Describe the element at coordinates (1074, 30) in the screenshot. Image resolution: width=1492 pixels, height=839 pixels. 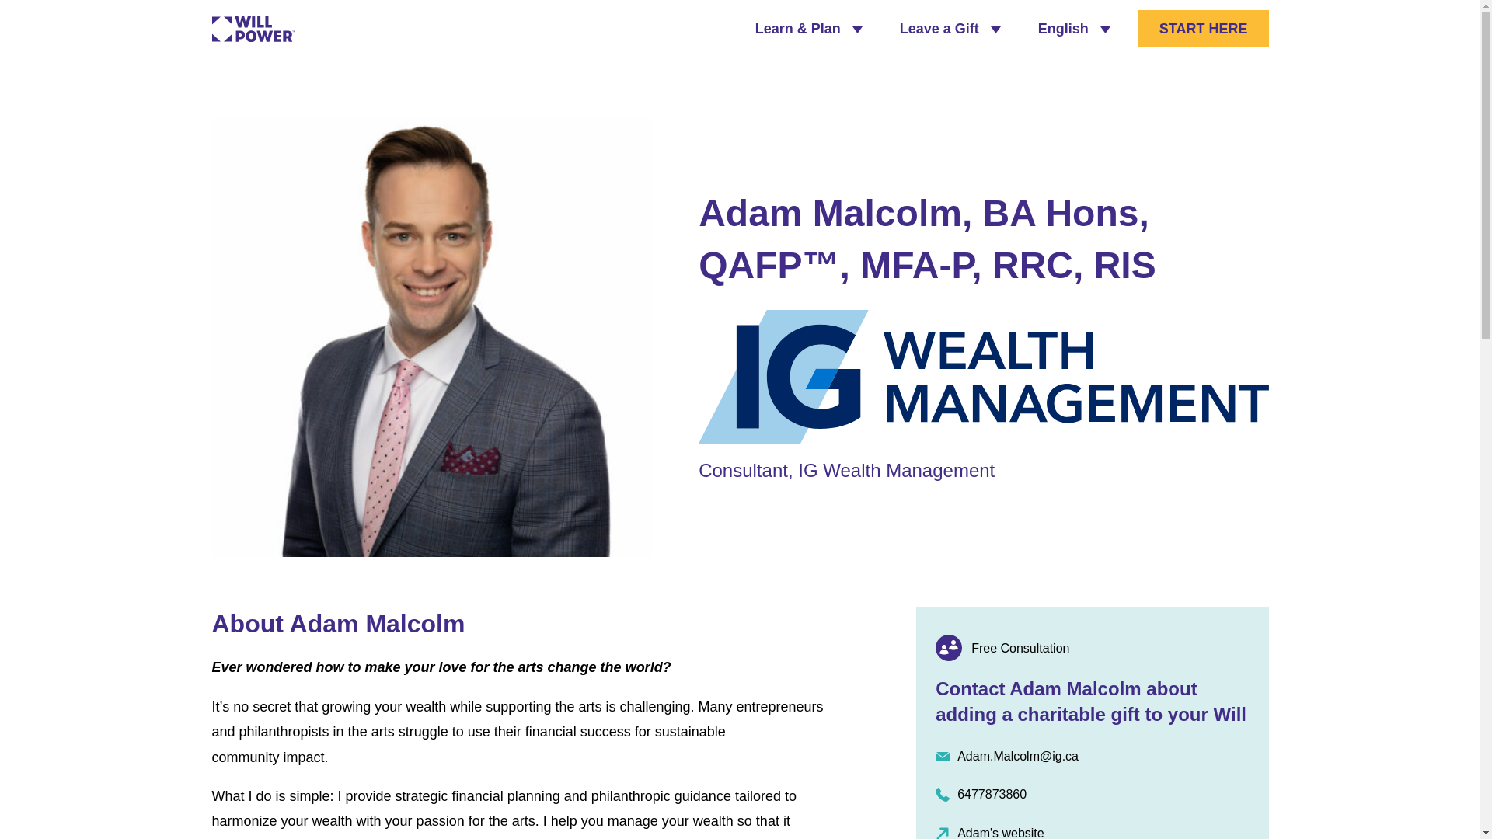
I see `English` at that location.